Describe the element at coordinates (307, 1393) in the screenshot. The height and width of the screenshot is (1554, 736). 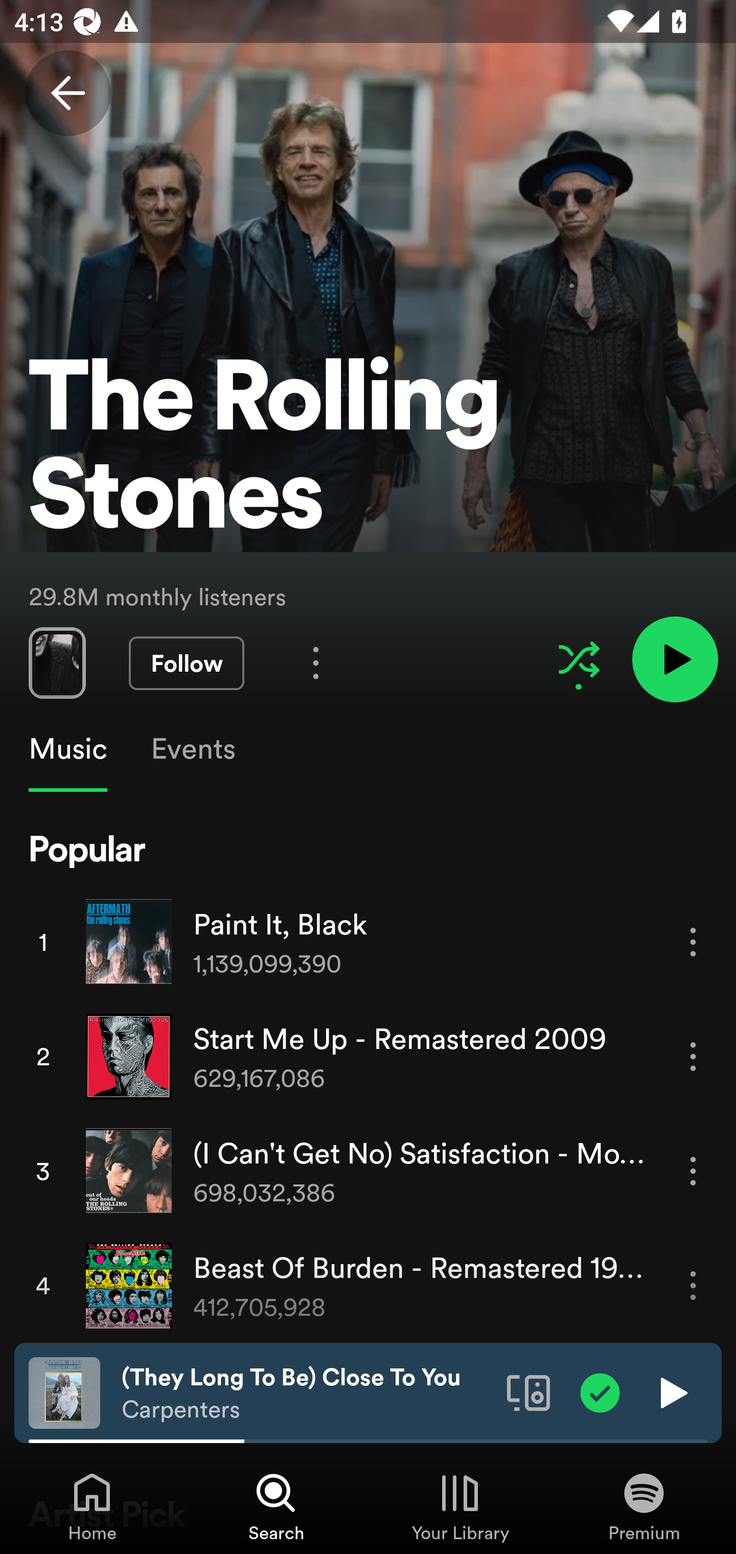
I see `(They Long To Be) Close To You Carpenters` at that location.